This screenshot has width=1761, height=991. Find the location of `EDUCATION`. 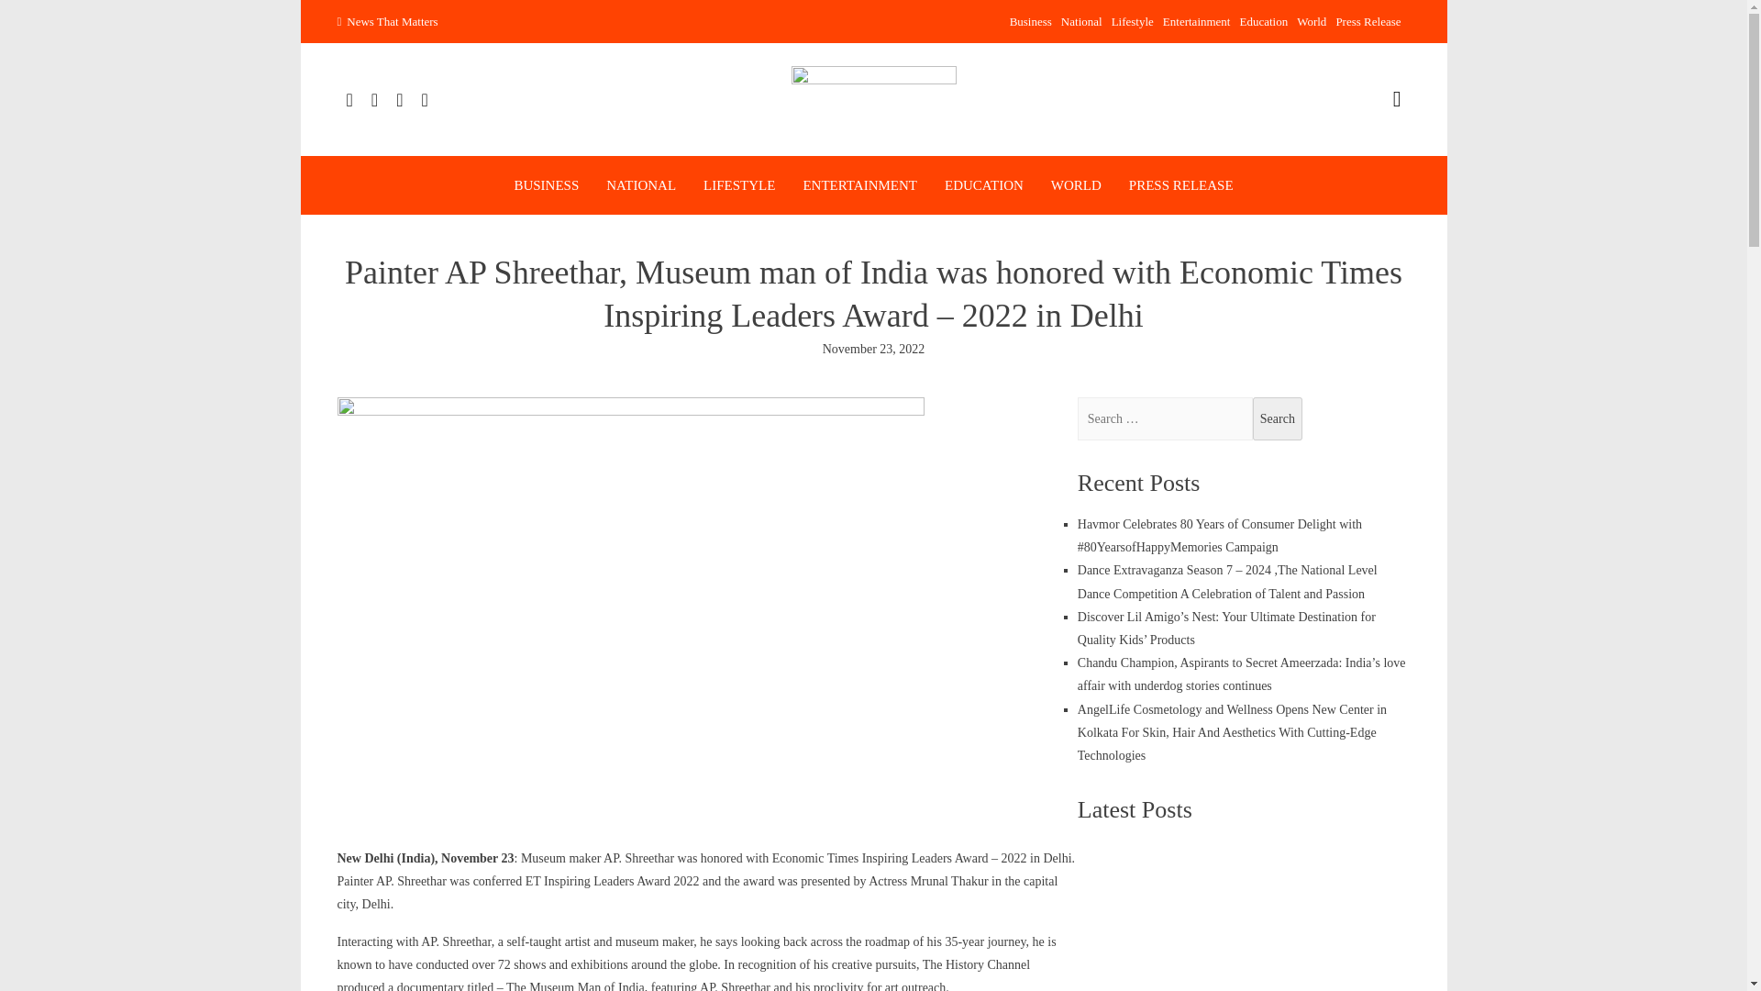

EDUCATION is located at coordinates (983, 185).